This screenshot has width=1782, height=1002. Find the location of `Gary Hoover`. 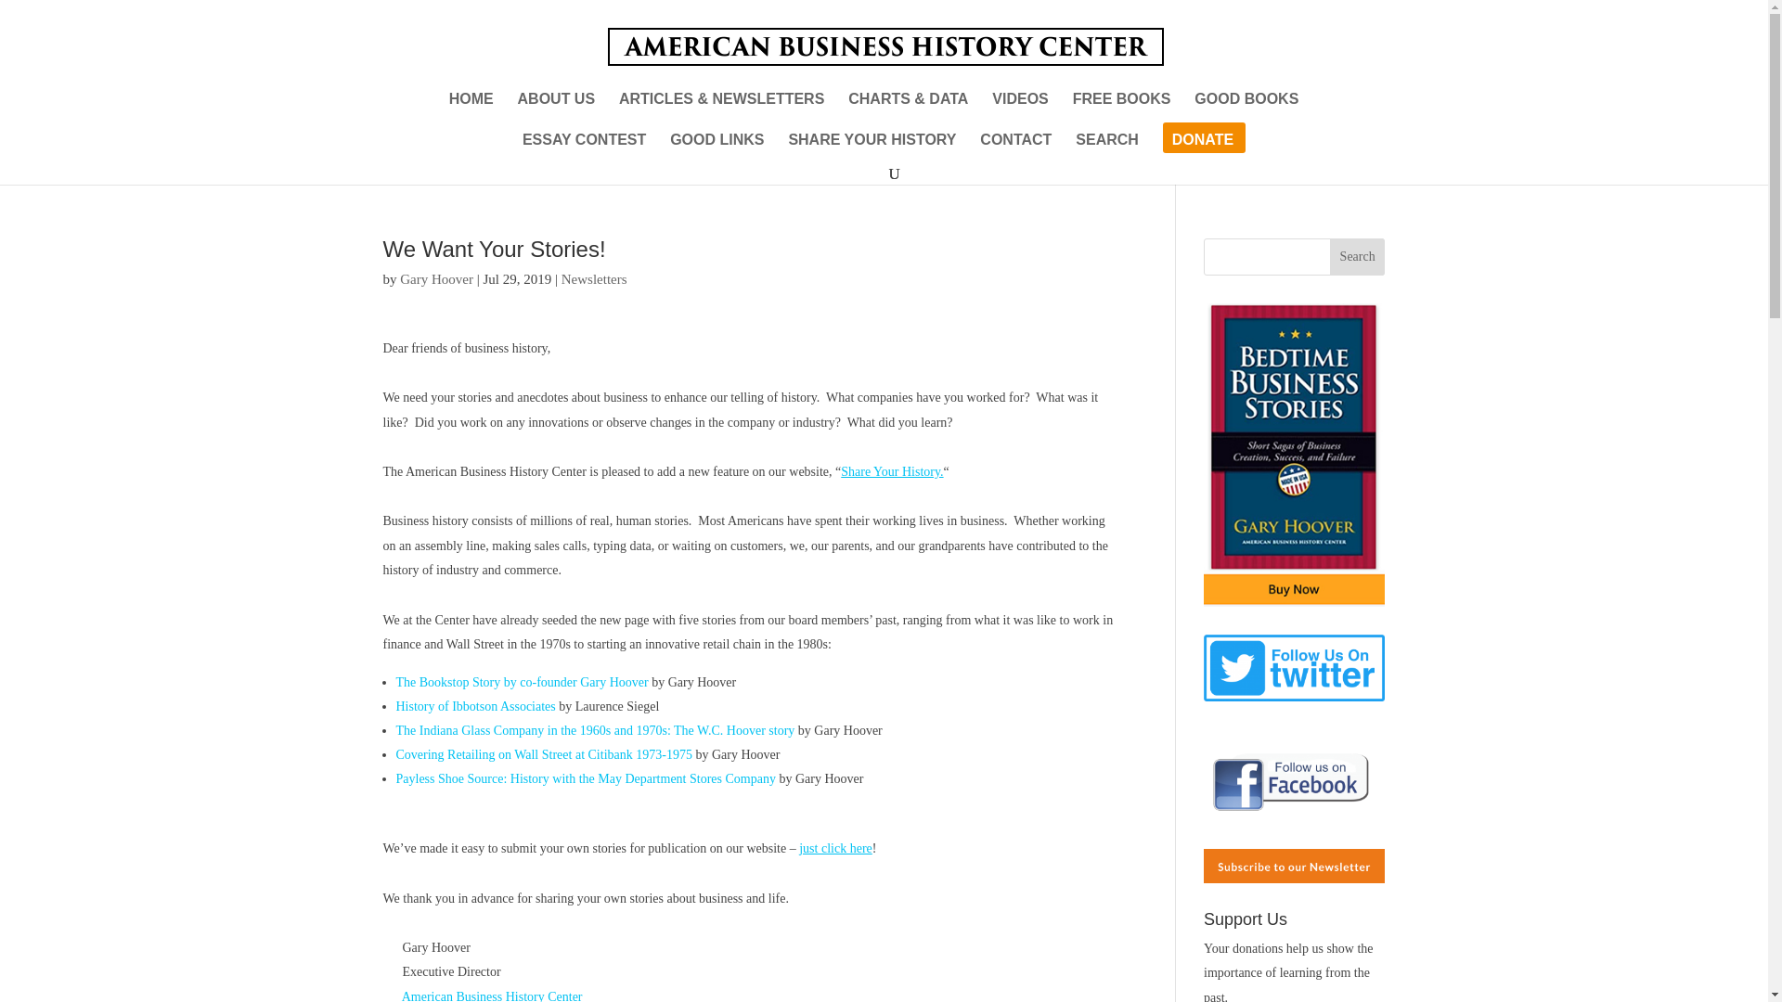

Gary Hoover is located at coordinates (436, 278).